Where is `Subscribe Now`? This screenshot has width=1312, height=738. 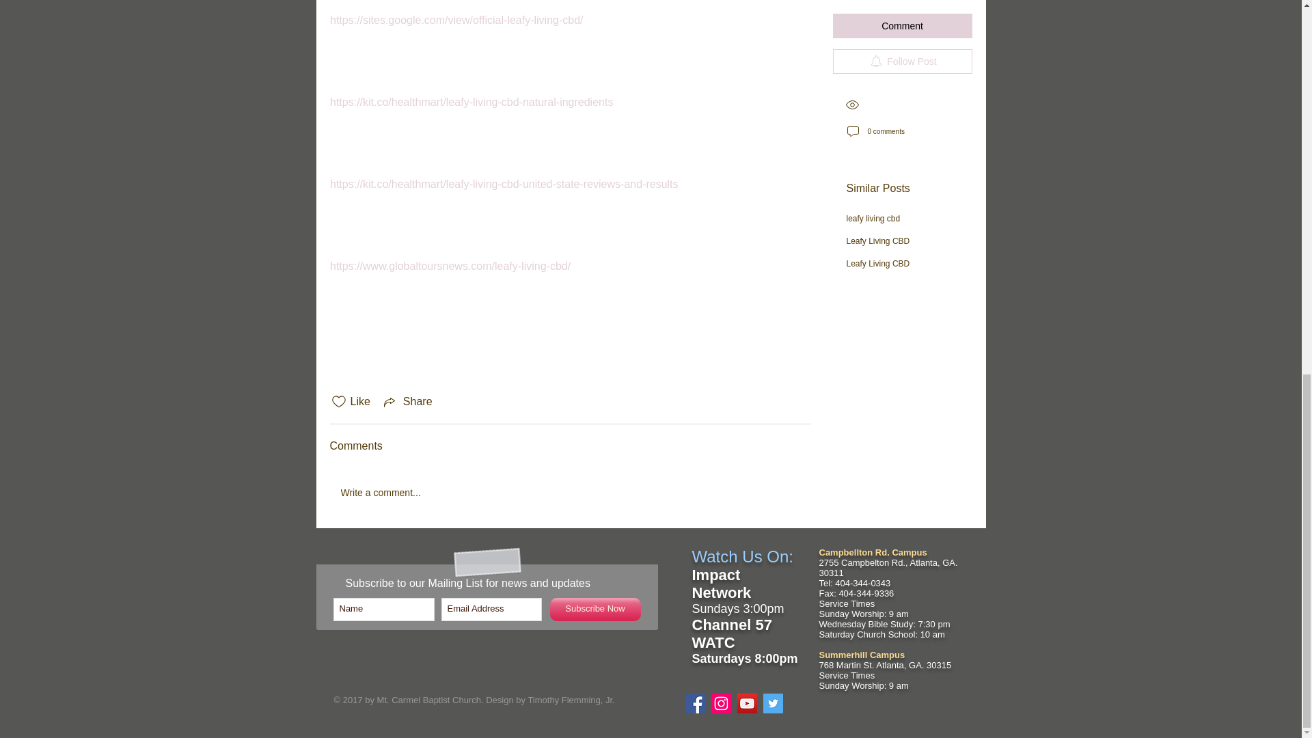
Subscribe Now is located at coordinates (594, 610).